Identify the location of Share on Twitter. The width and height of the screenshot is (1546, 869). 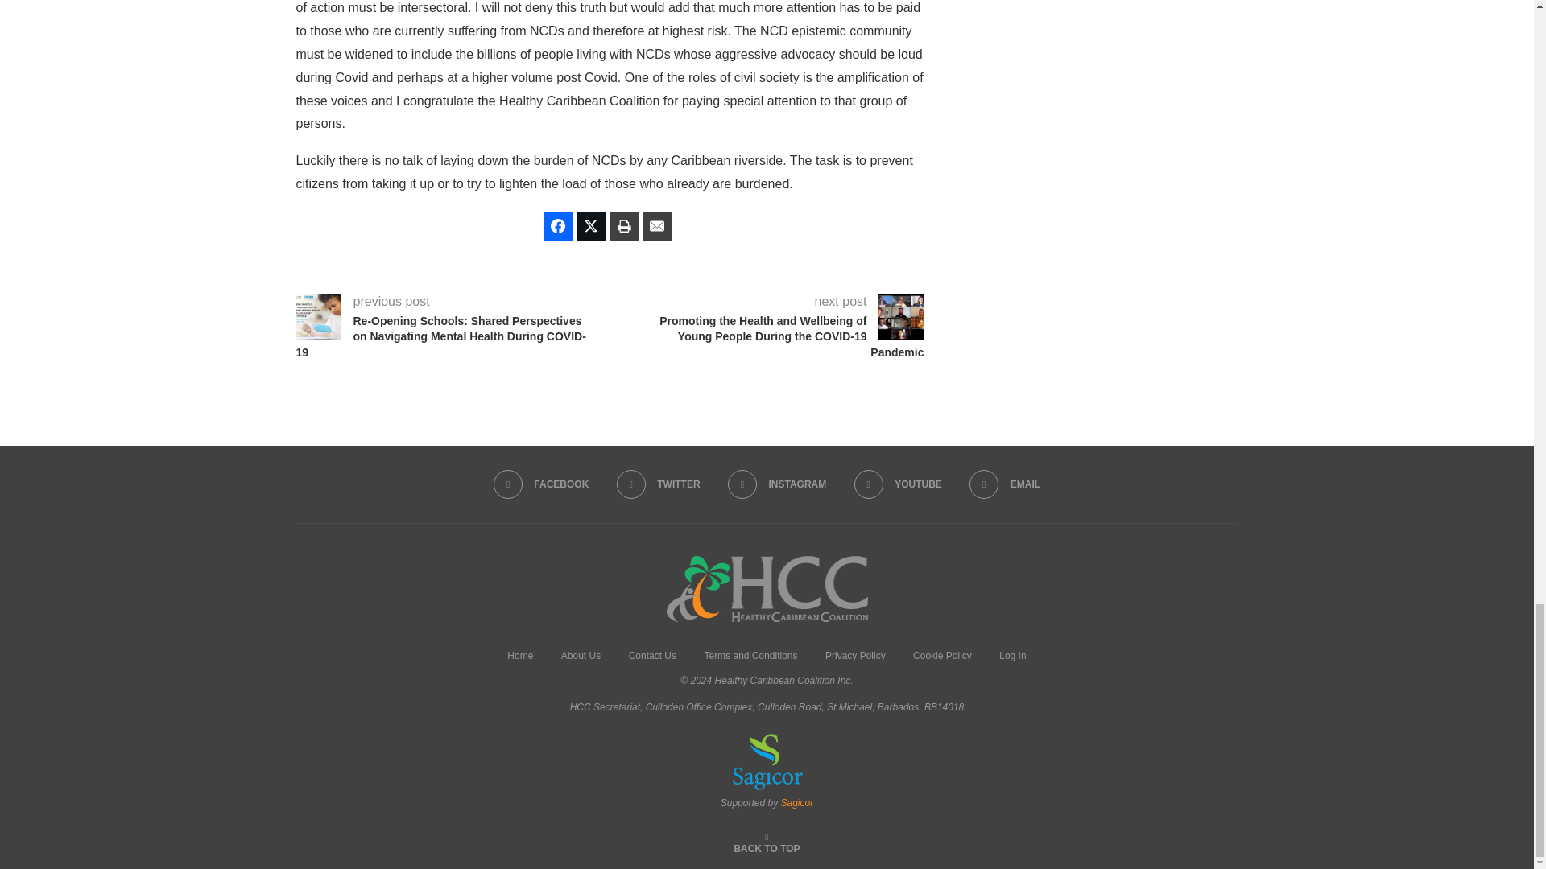
(591, 226).